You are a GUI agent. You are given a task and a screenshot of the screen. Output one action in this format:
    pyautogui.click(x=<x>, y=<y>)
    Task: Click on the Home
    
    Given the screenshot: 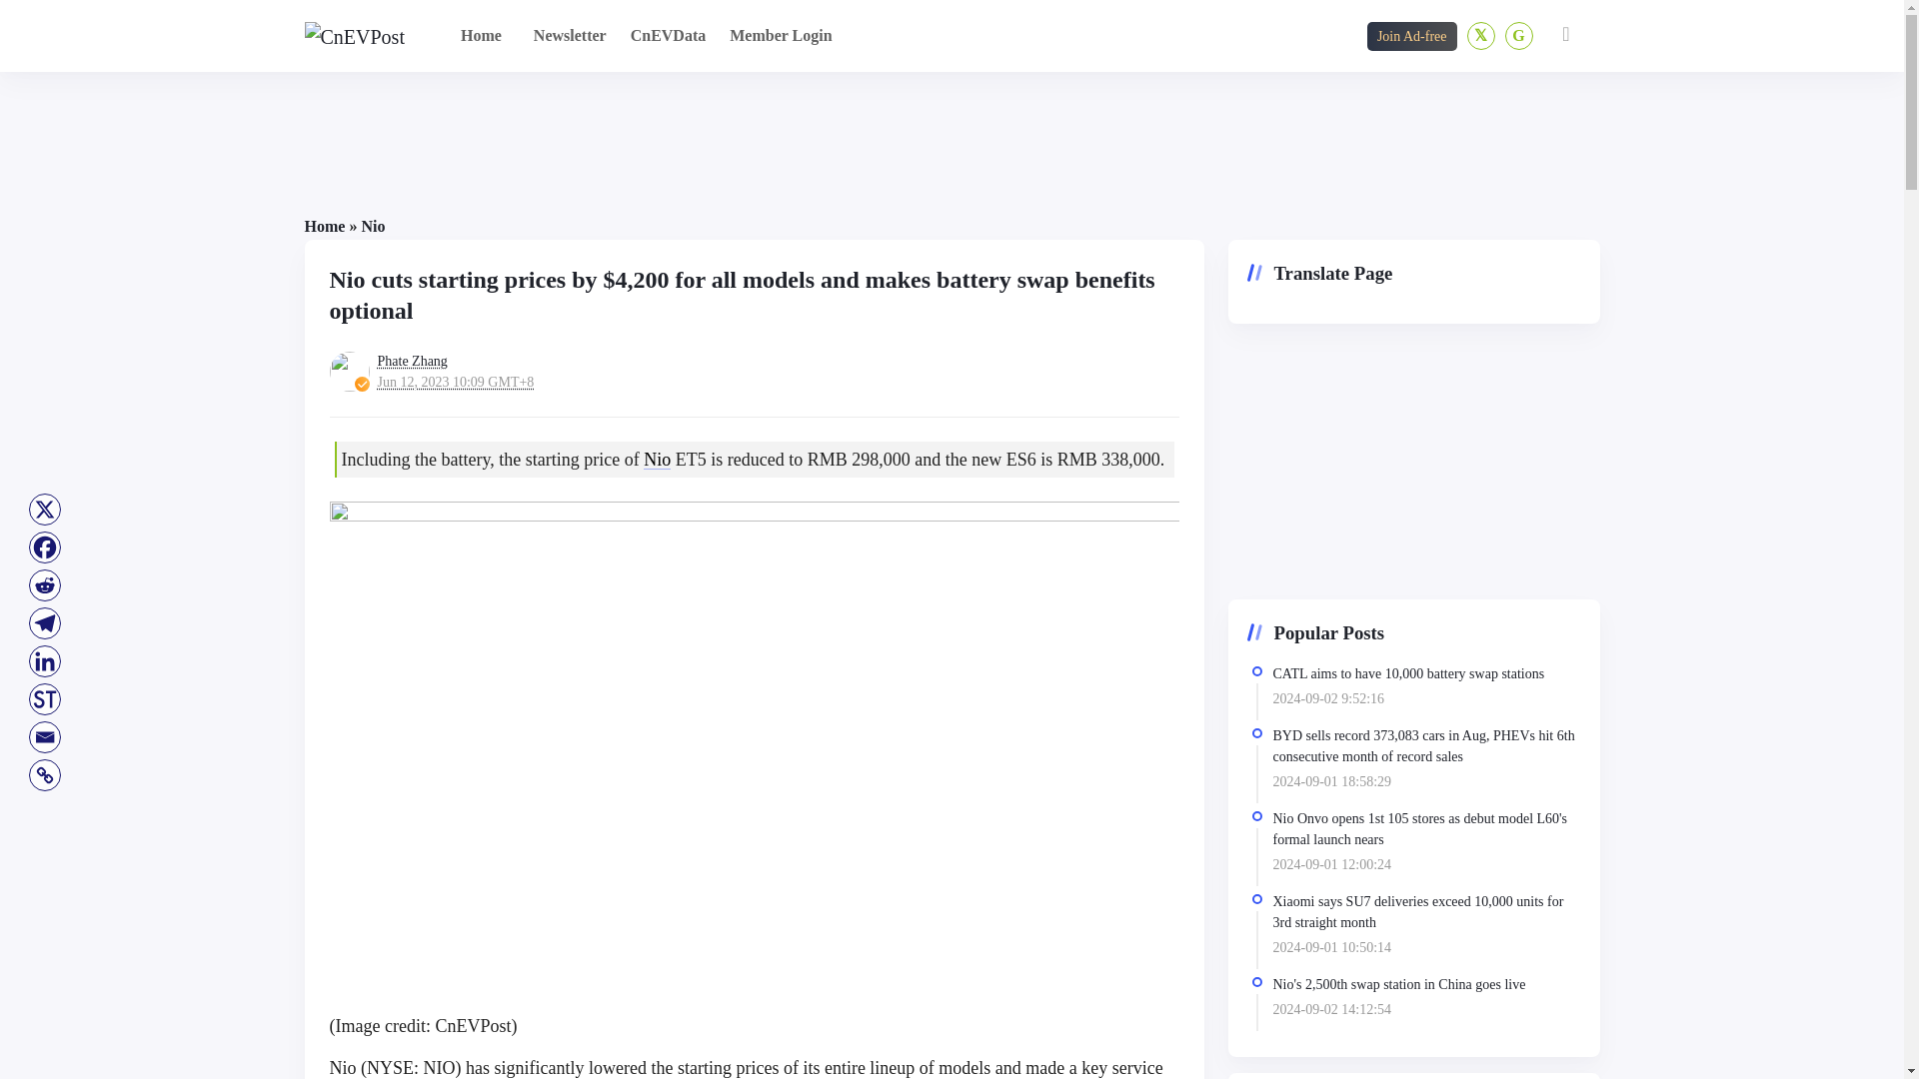 What is the action you would take?
    pyautogui.click(x=324, y=226)
    